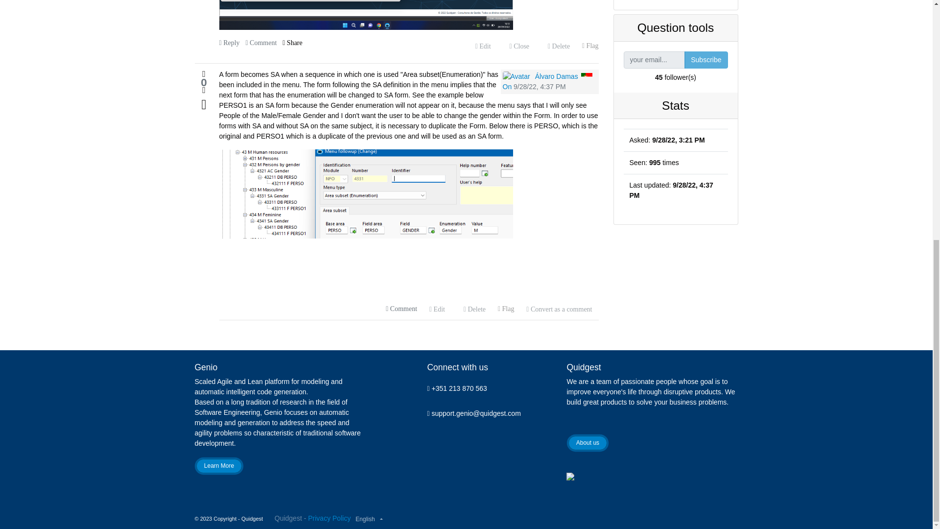  What do you see at coordinates (229, 43) in the screenshot?
I see `Reply` at bounding box center [229, 43].